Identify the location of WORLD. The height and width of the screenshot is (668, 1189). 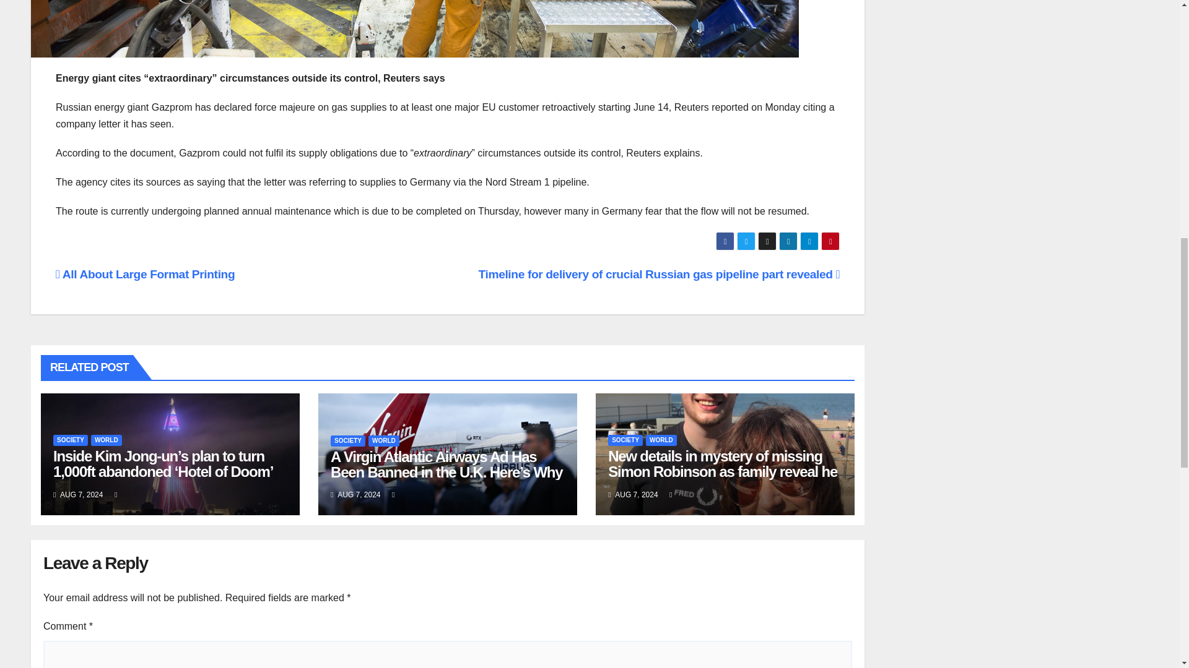
(384, 441).